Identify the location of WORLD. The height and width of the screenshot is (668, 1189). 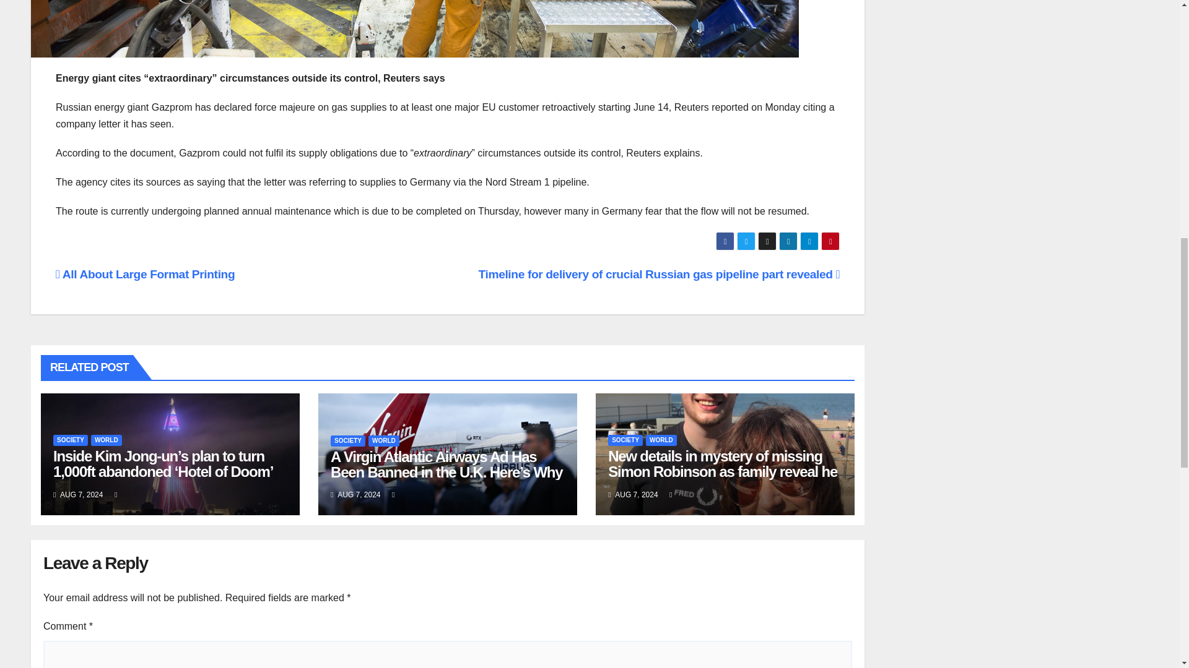
(384, 441).